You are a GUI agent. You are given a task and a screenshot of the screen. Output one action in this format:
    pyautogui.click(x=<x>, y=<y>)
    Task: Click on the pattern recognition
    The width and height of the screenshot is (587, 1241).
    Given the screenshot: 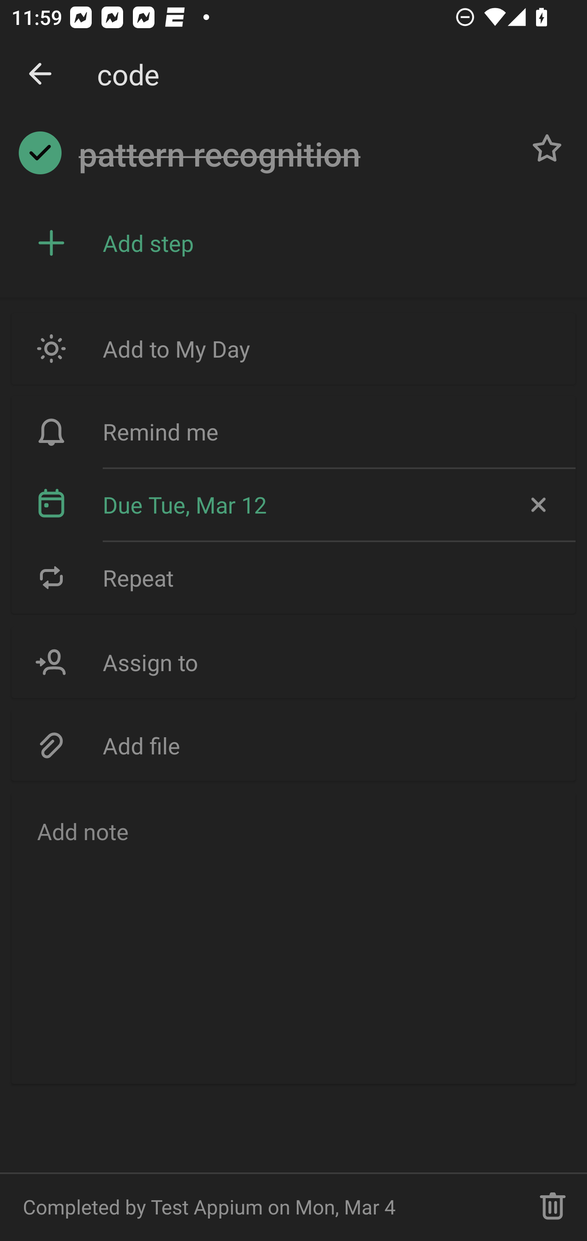 What is the action you would take?
    pyautogui.click(x=296, y=154)
    